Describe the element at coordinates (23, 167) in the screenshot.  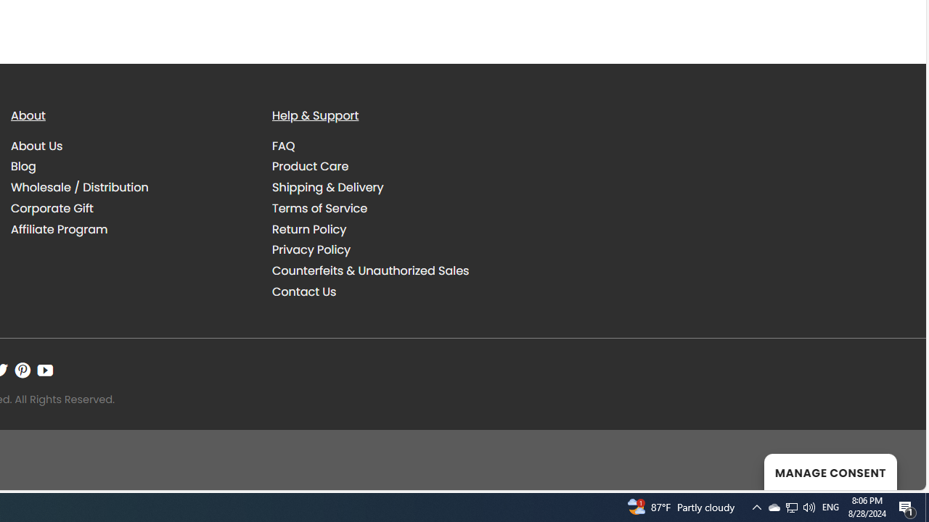
I see `Blog` at that location.